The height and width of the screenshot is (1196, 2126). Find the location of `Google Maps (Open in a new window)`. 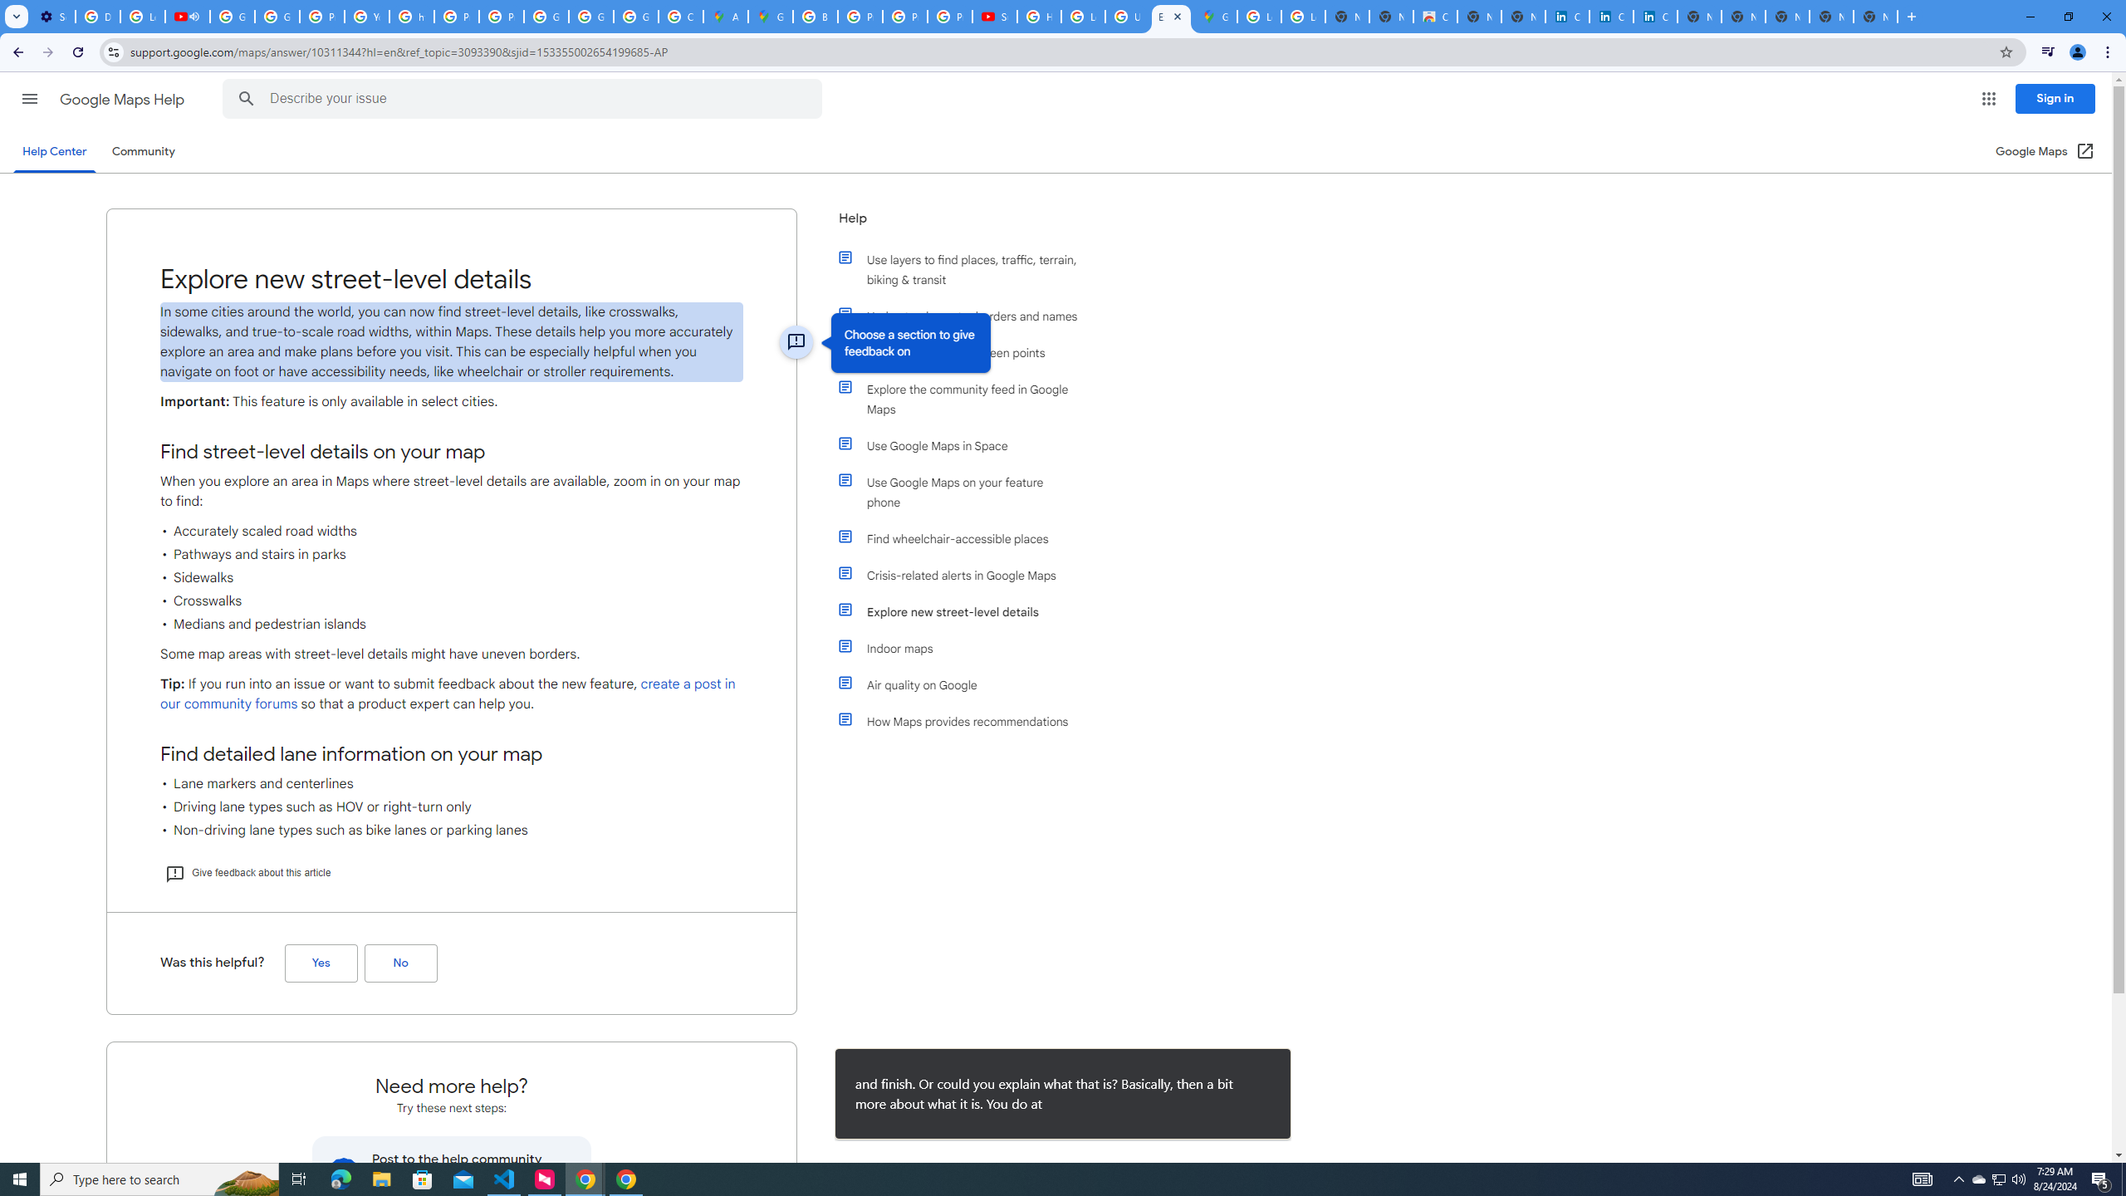

Google Maps (Open in a new window) is located at coordinates (2045, 151).